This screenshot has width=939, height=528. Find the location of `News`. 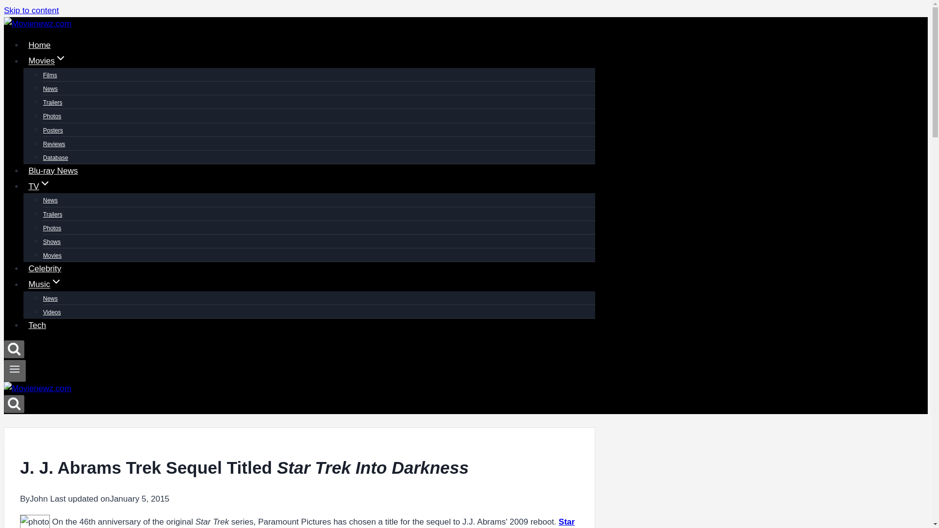

News is located at coordinates (50, 89).